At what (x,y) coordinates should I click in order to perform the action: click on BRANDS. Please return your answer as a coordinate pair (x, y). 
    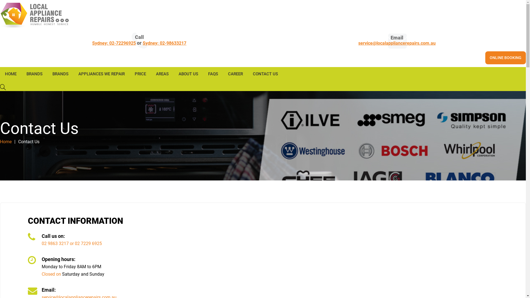
    Looking at the image, I should click on (60, 74).